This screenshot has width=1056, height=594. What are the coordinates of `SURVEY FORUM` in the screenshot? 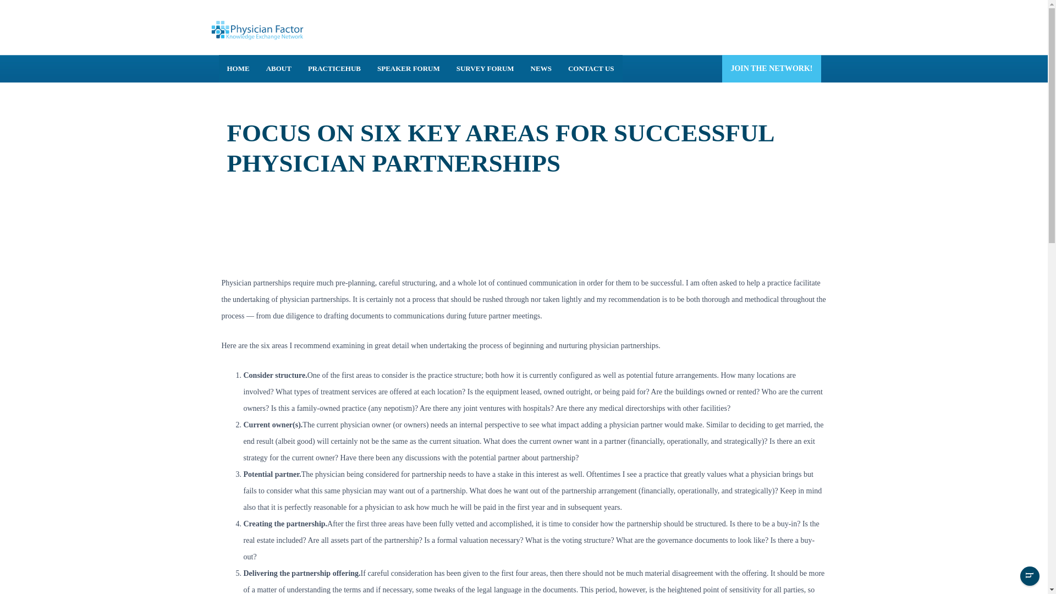 It's located at (485, 69).